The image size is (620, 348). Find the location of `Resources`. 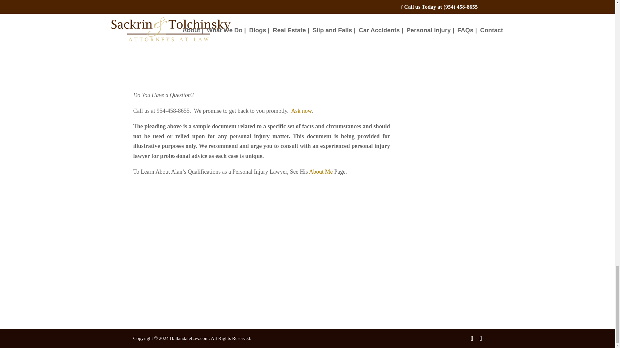

Resources is located at coordinates (147, 283).